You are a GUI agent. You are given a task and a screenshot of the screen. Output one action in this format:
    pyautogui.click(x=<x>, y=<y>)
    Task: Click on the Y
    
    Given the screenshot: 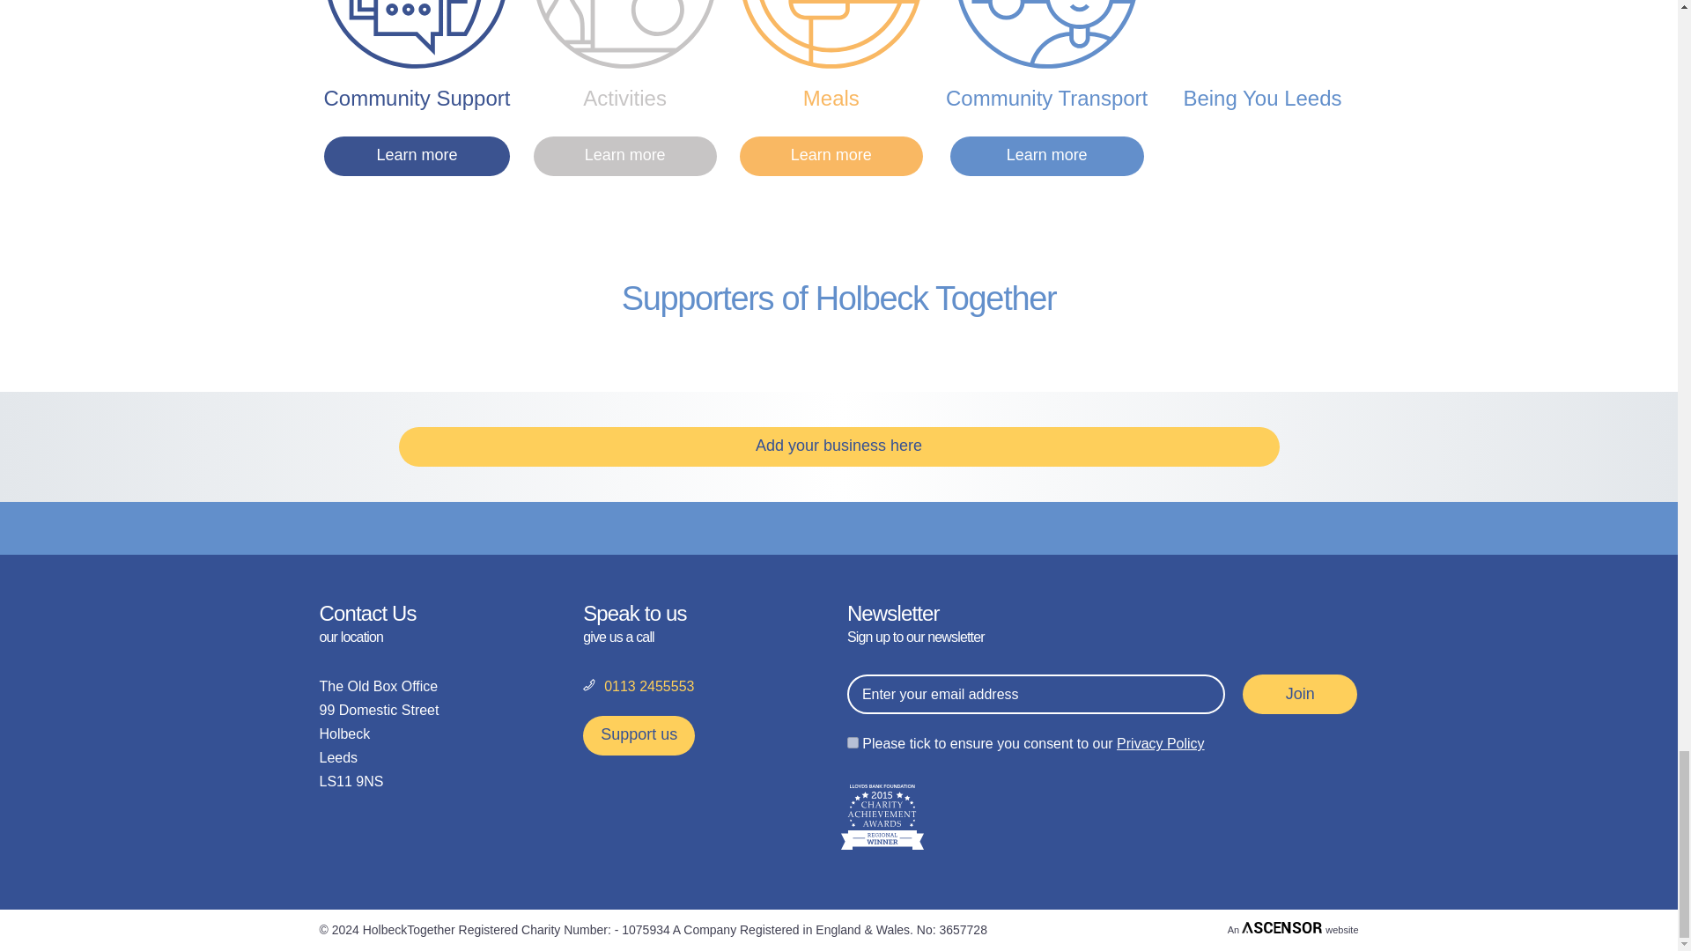 What is the action you would take?
    pyautogui.click(x=853, y=742)
    